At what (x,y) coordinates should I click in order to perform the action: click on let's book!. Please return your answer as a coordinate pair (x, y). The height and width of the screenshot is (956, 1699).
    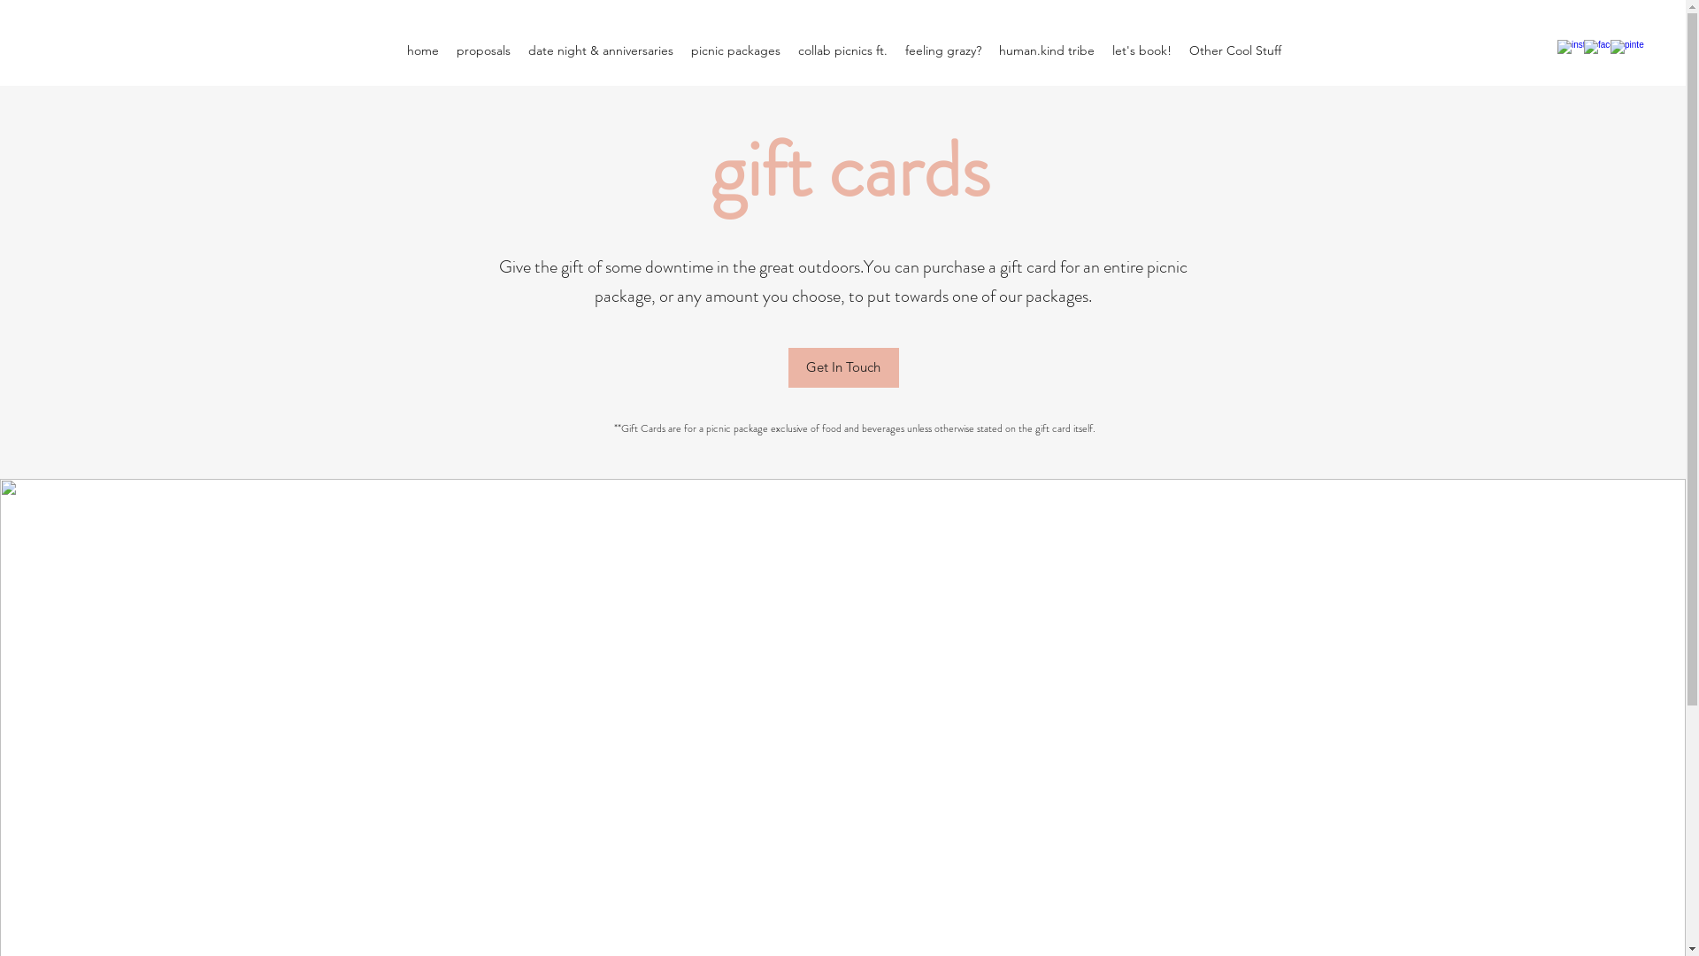
    Looking at the image, I should click on (1142, 51).